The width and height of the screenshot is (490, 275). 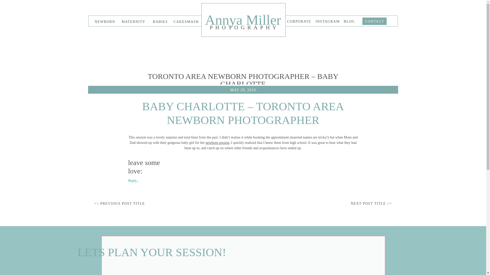 I want to click on NEWBORN, so click(x=105, y=22).